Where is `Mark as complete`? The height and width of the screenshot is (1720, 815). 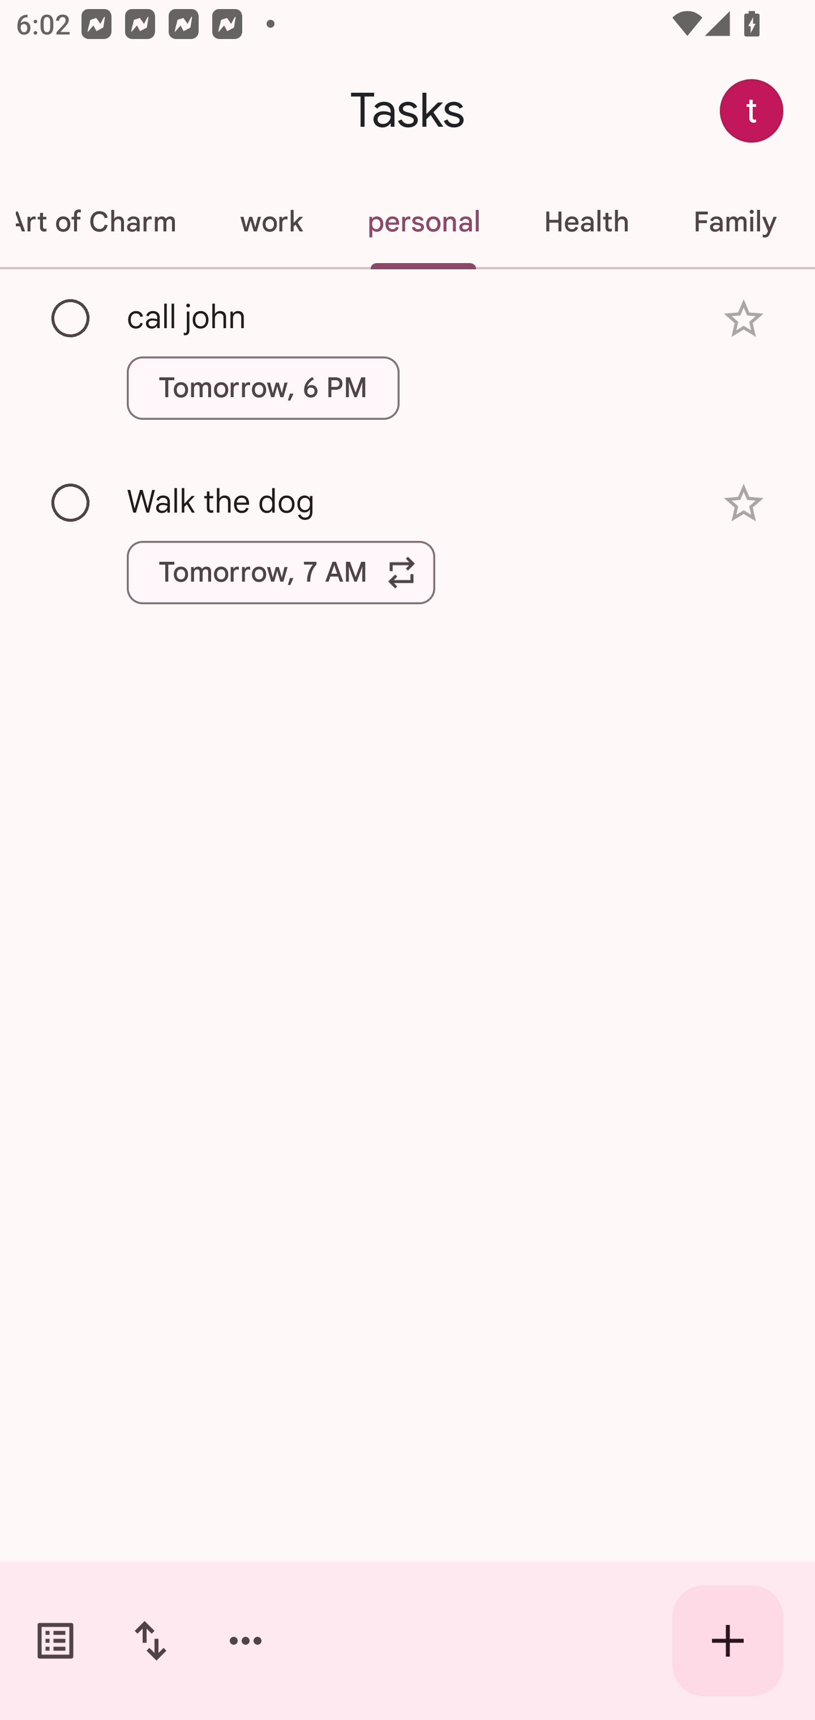
Mark as complete is located at coordinates (71, 504).